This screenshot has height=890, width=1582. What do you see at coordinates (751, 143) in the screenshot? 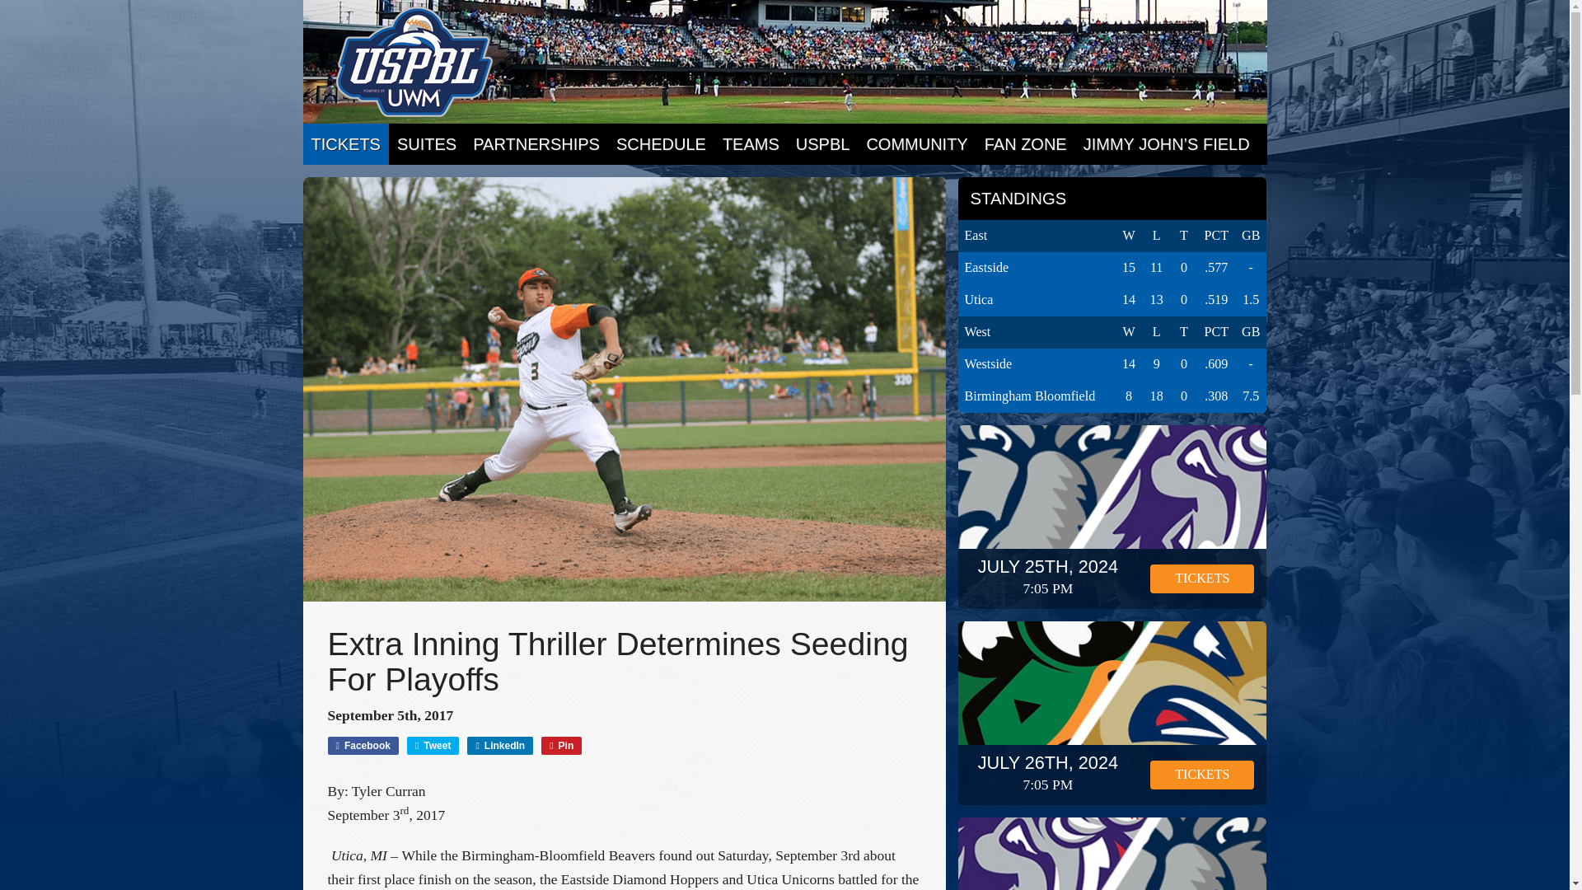
I see `TEAMS` at bounding box center [751, 143].